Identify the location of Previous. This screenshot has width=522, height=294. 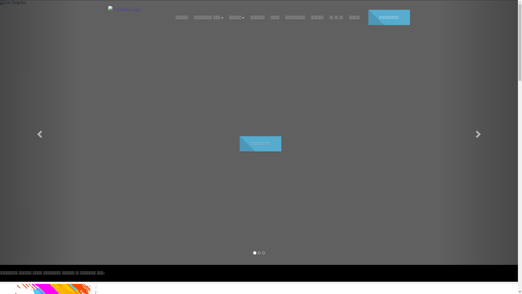
(39, 133).